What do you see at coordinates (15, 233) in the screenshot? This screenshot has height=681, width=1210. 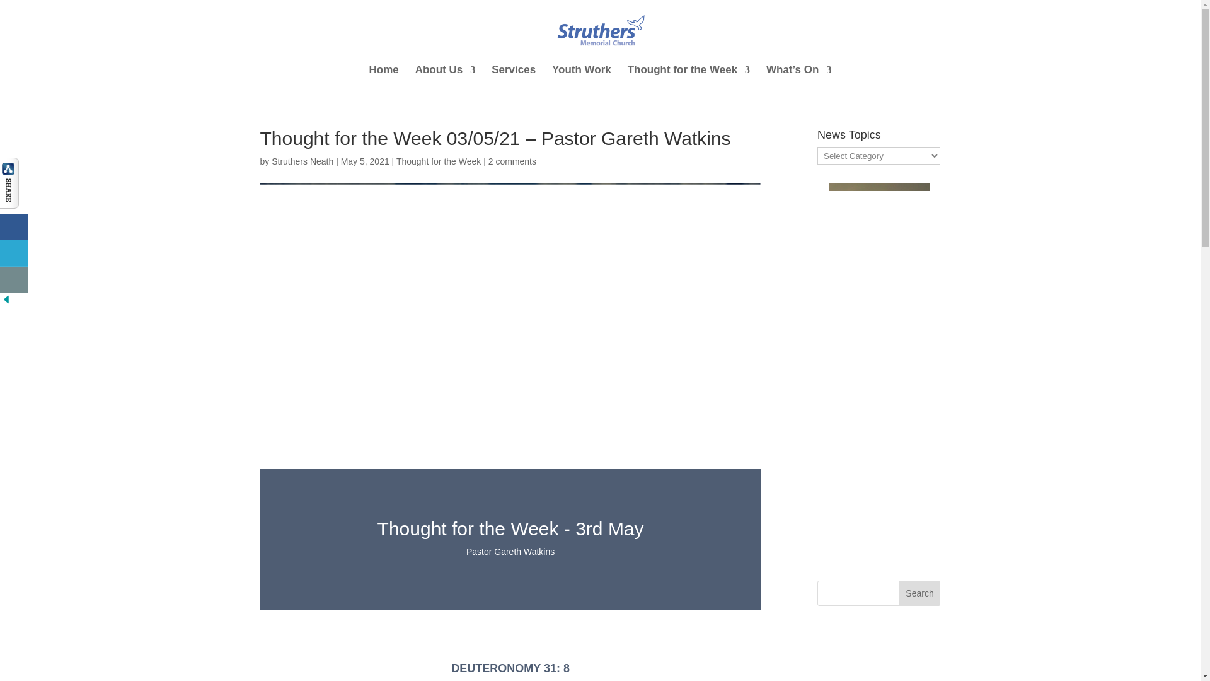 I see `Share This With Your Friends` at bounding box center [15, 233].